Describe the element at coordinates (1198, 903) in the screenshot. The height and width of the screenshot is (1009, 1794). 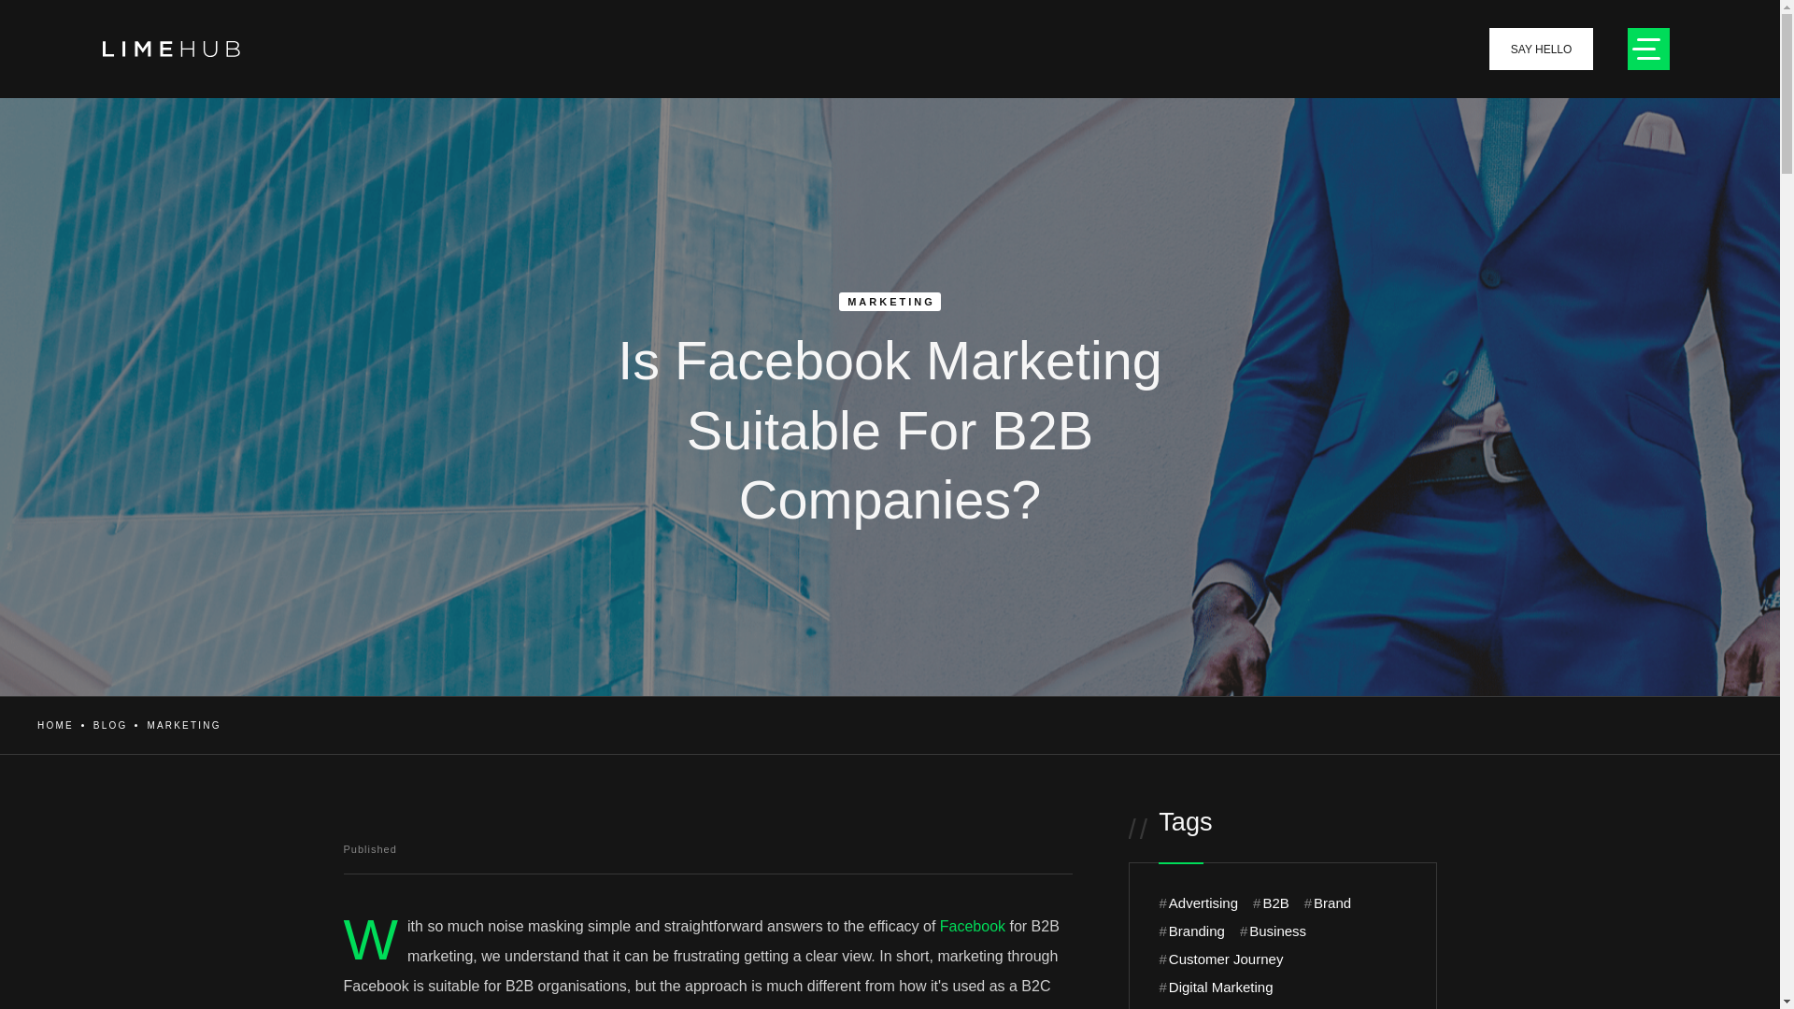
I see `#
Advertising` at that location.